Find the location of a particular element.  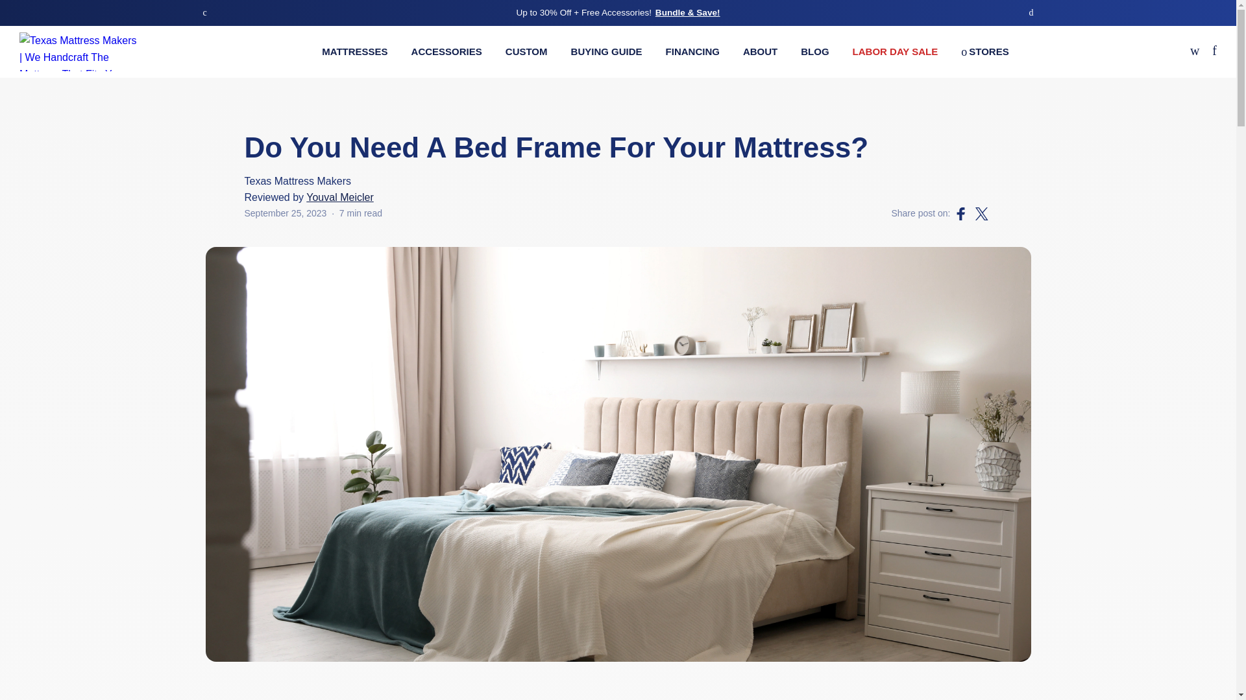

BUYING GUIDE is located at coordinates (606, 51).